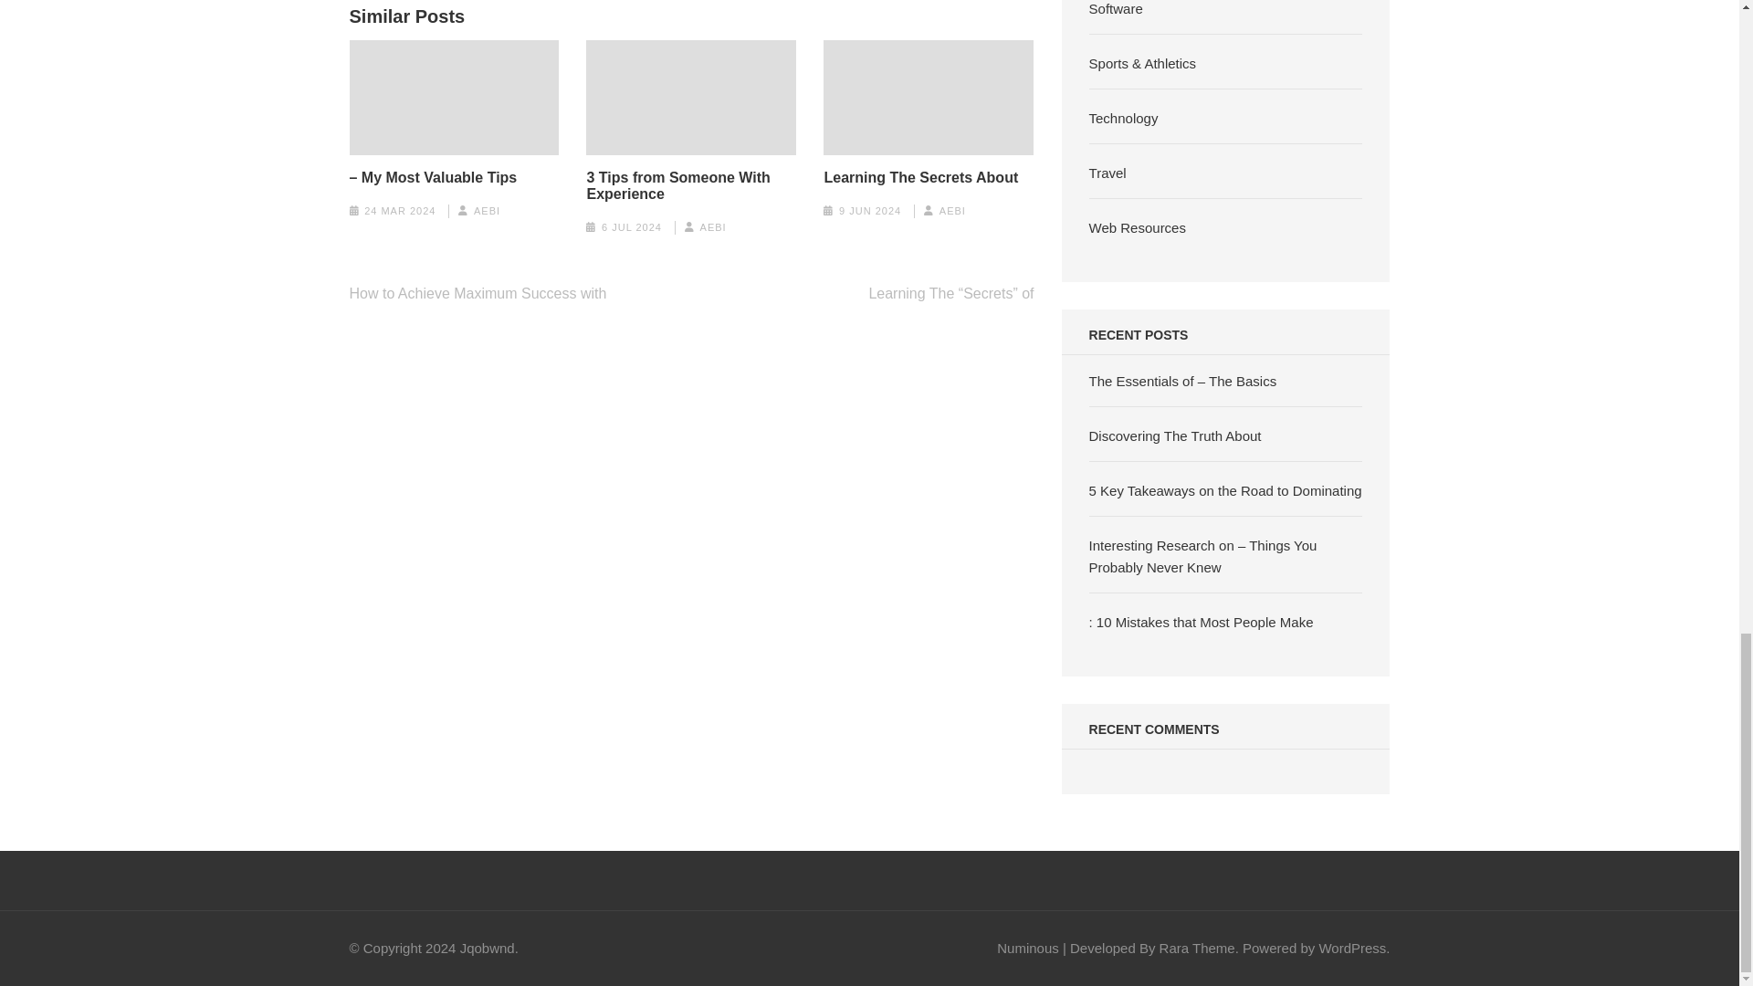 The image size is (1753, 986). Describe the element at coordinates (690, 186) in the screenshot. I see `3 Tips from Someone With Experience` at that location.